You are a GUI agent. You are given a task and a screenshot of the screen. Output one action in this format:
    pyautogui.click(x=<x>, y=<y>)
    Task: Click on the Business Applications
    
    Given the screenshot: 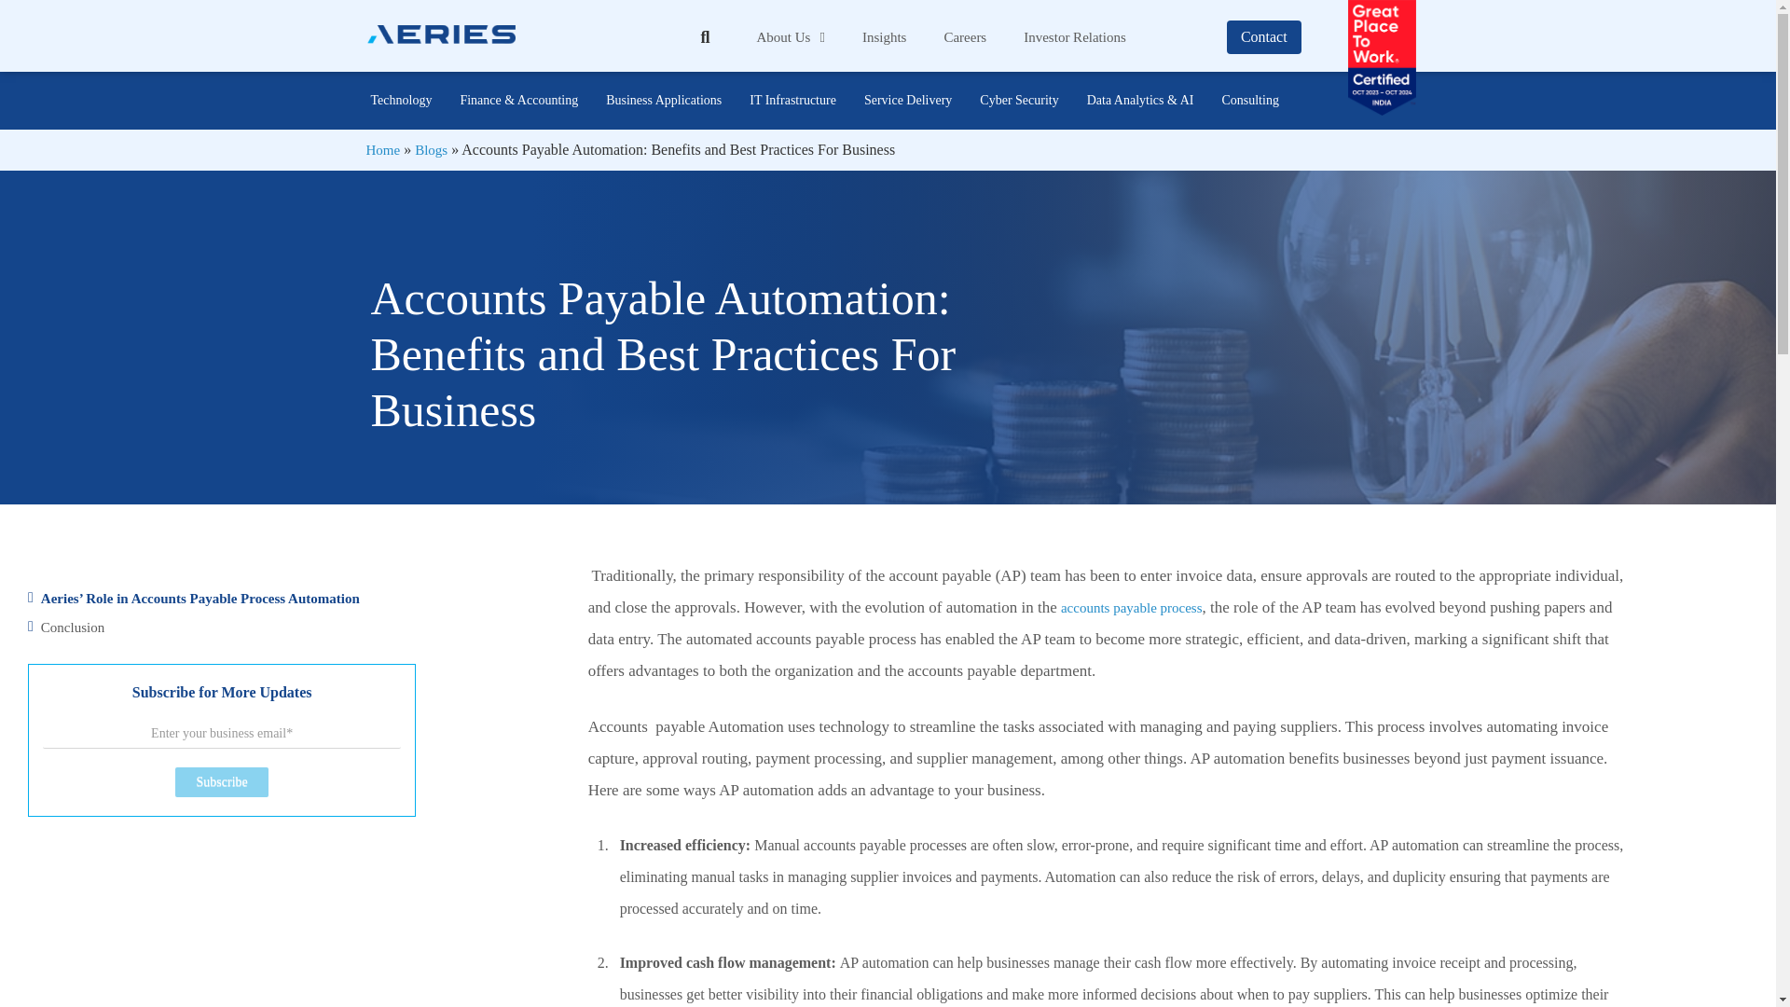 What is the action you would take?
    pyautogui.click(x=664, y=101)
    